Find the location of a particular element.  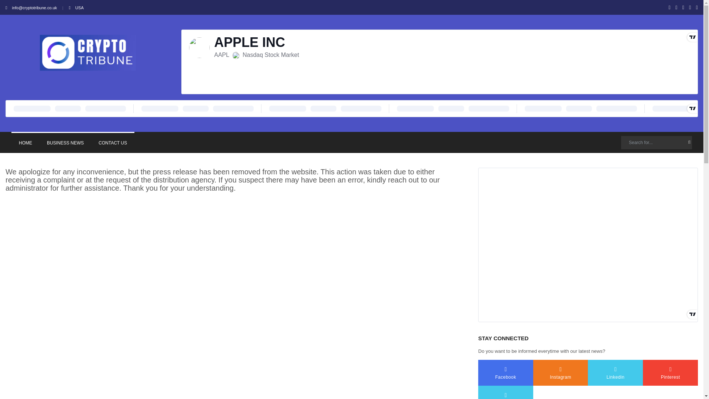

Facebook is located at coordinates (505, 373).